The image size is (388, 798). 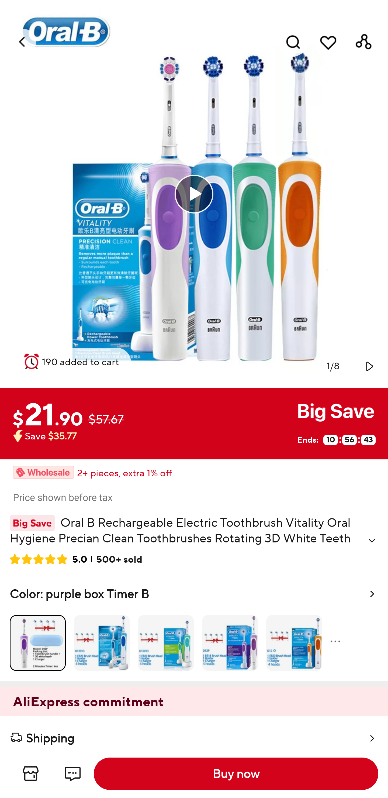 What do you see at coordinates (372, 540) in the screenshot?
I see `` at bounding box center [372, 540].